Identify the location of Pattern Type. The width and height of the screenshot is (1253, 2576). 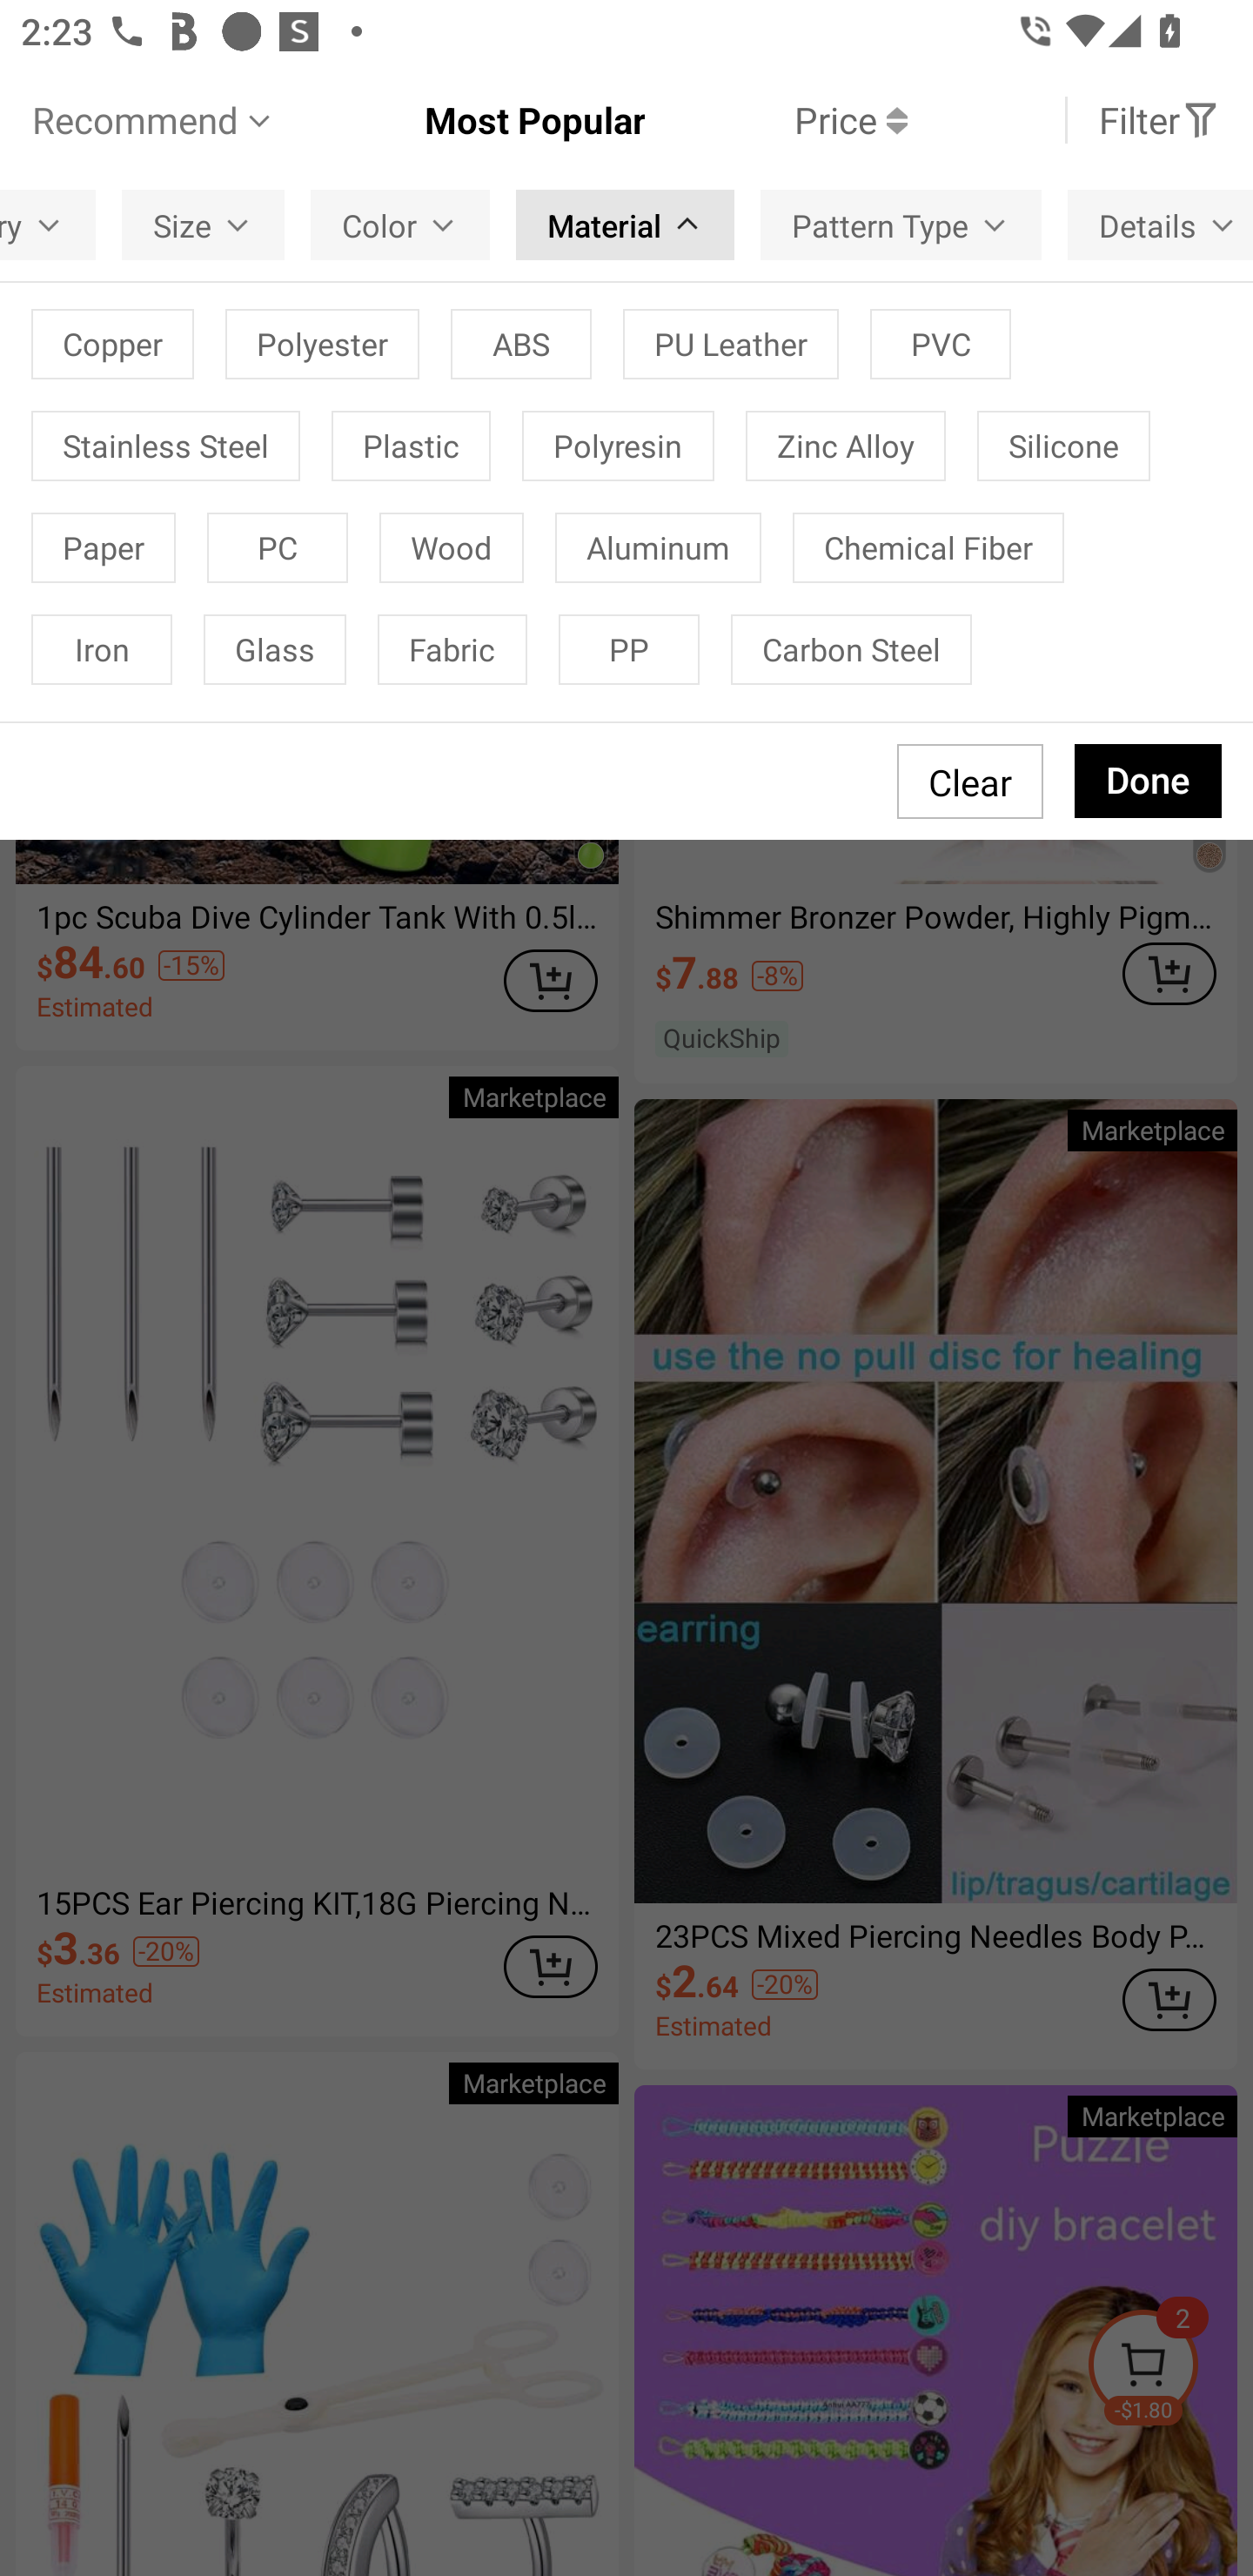
(901, 225).